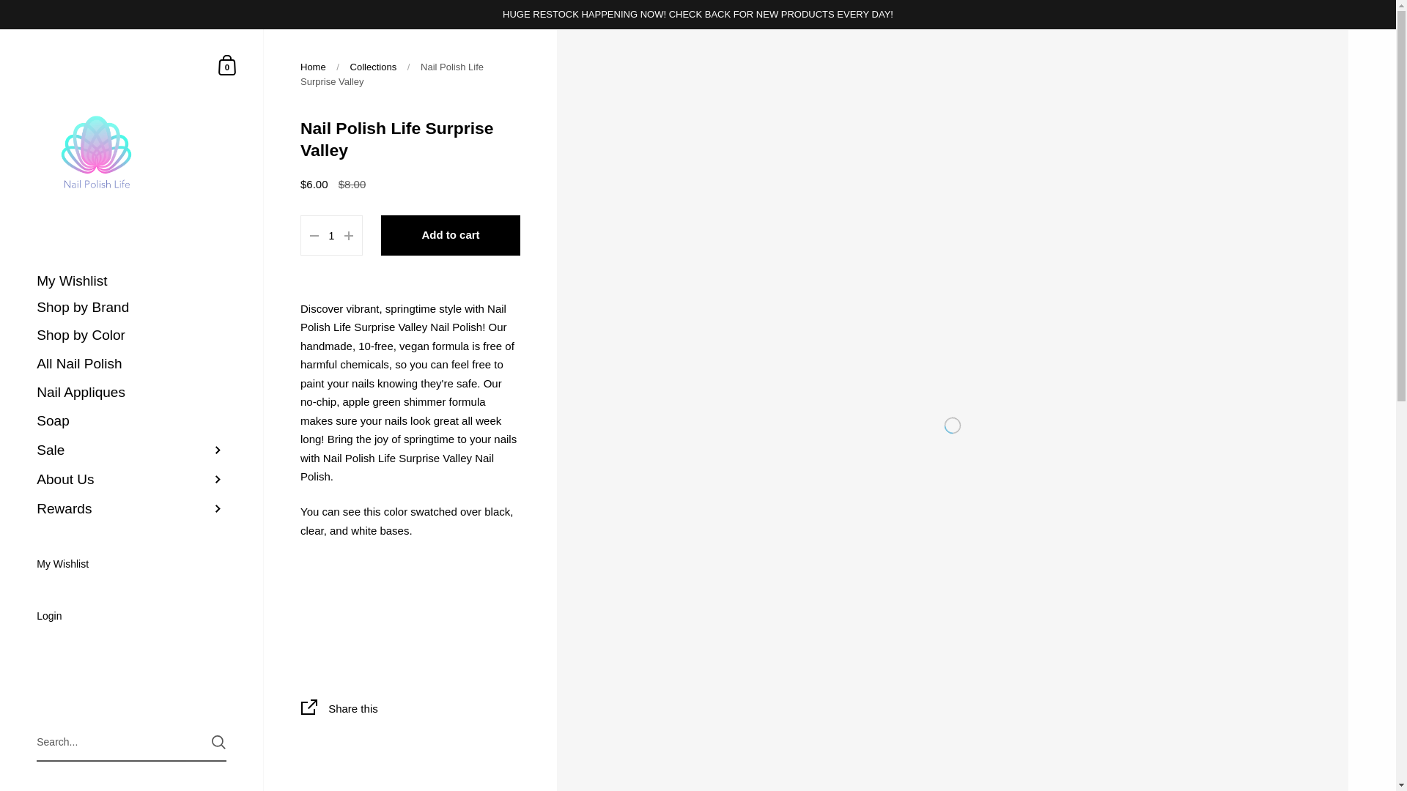 This screenshot has width=1407, height=791. What do you see at coordinates (132, 480) in the screenshot?
I see `About Us` at bounding box center [132, 480].